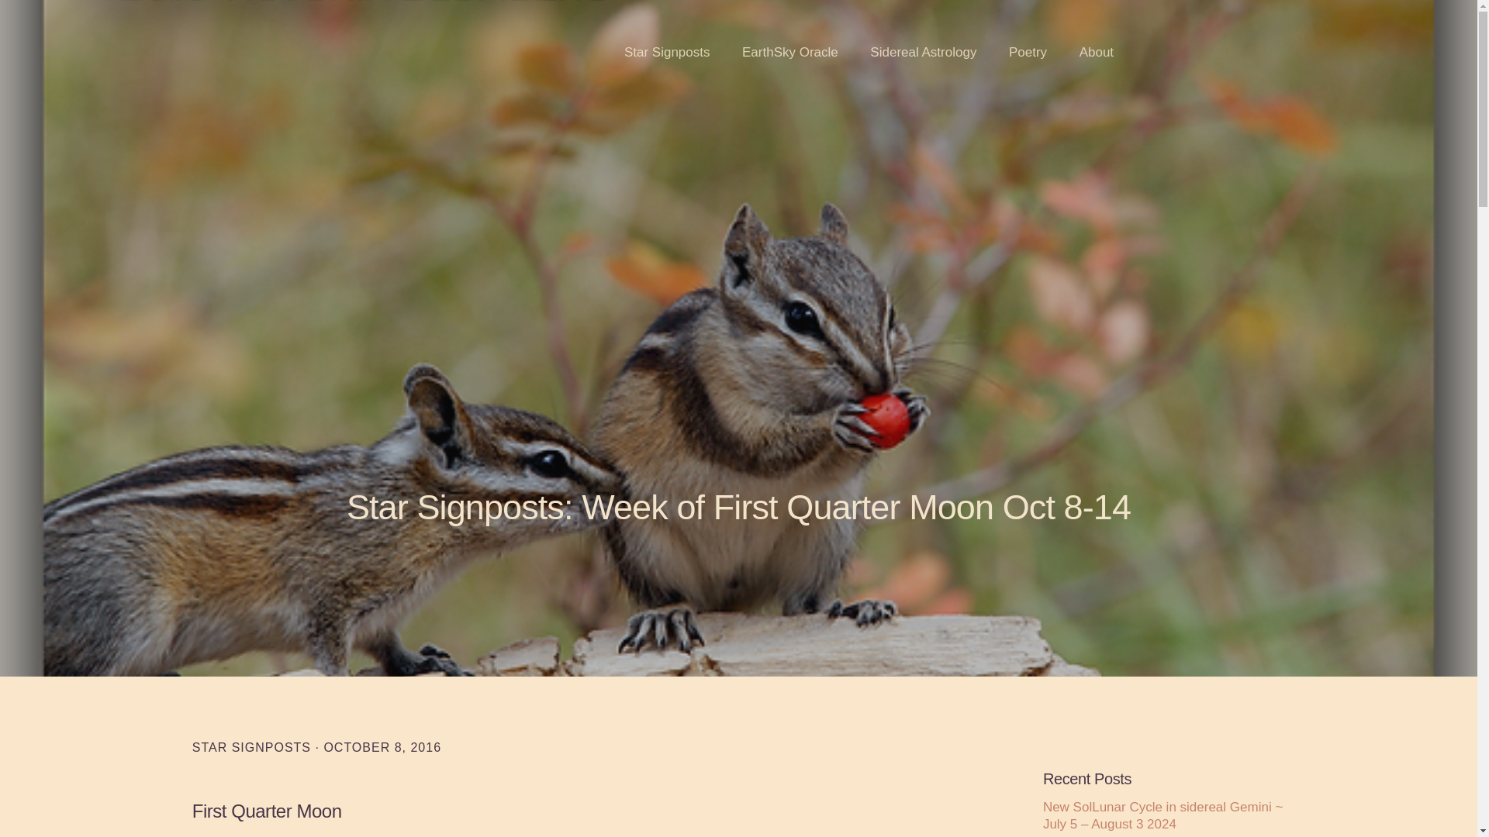 This screenshot has height=837, width=1489. Describe the element at coordinates (667, 53) in the screenshot. I see `Star Signposts` at that location.